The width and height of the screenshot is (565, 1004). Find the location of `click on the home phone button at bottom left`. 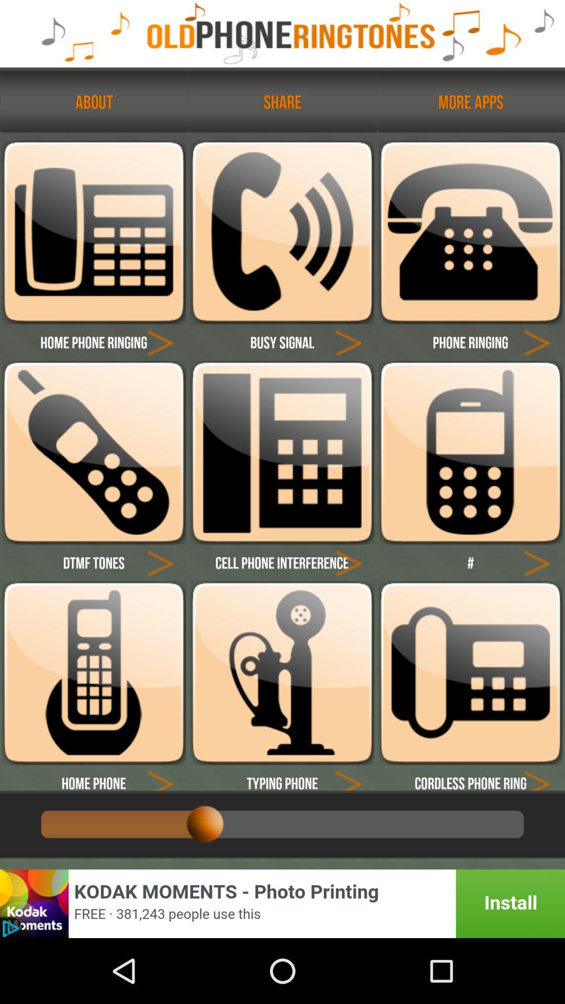

click on the home phone button at bottom left is located at coordinates (93, 778).